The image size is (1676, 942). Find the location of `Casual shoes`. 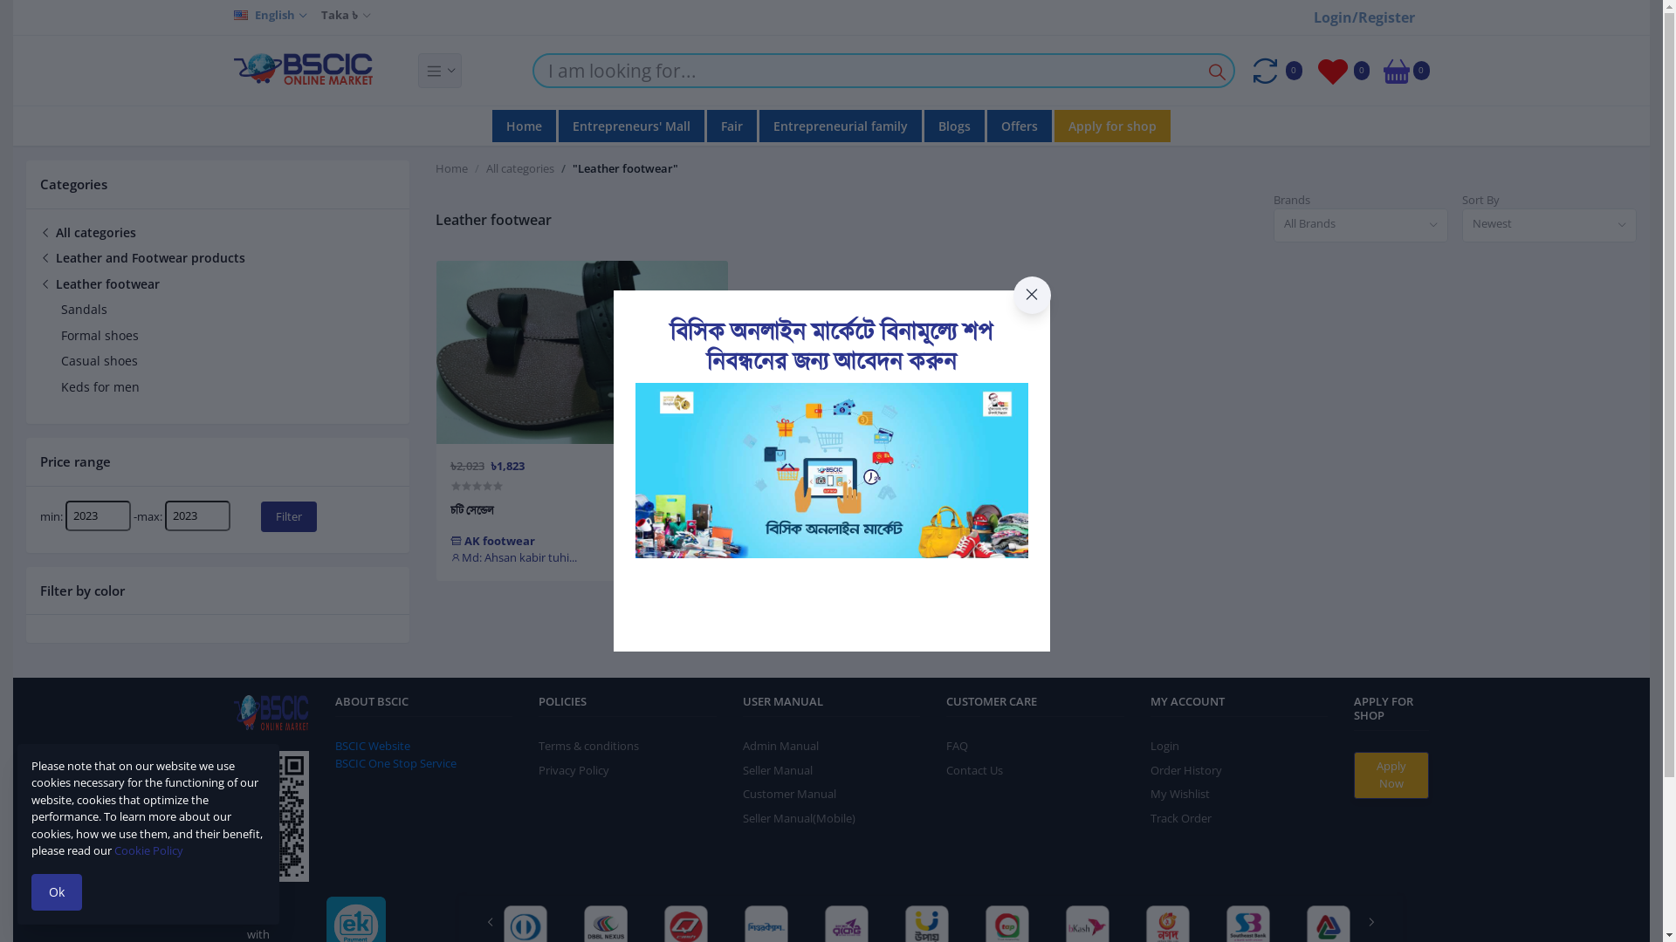

Casual shoes is located at coordinates (100, 361).